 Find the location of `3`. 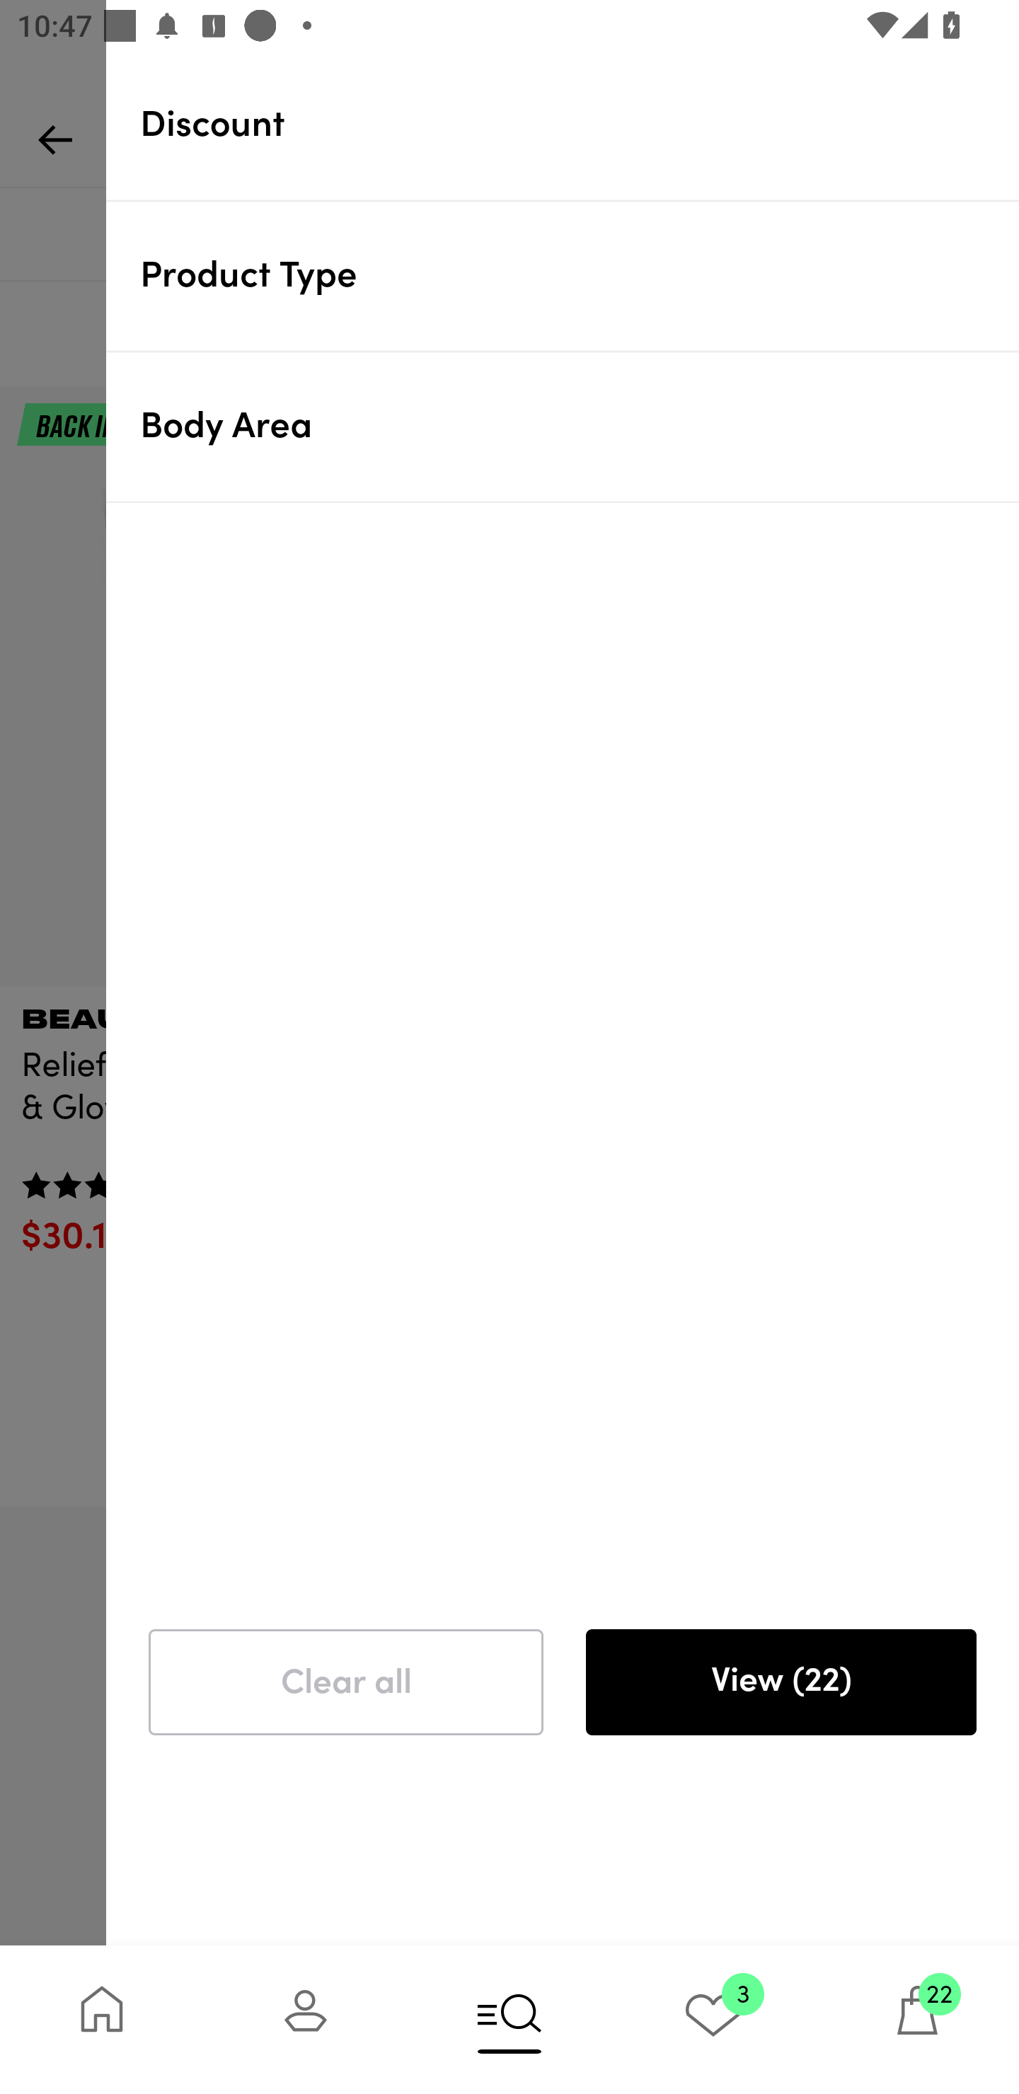

3 is located at coordinates (713, 2019).